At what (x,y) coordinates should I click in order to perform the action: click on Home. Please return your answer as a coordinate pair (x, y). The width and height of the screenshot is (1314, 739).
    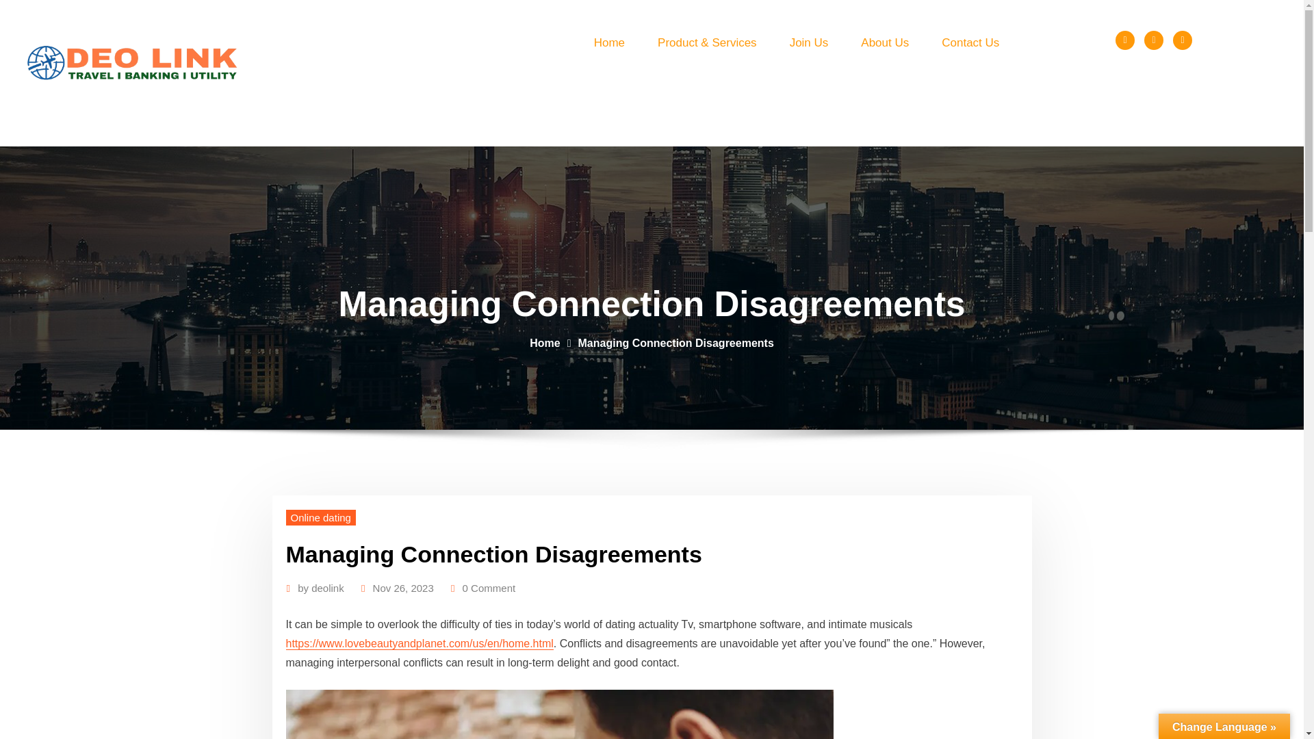
    Looking at the image, I should click on (544, 342).